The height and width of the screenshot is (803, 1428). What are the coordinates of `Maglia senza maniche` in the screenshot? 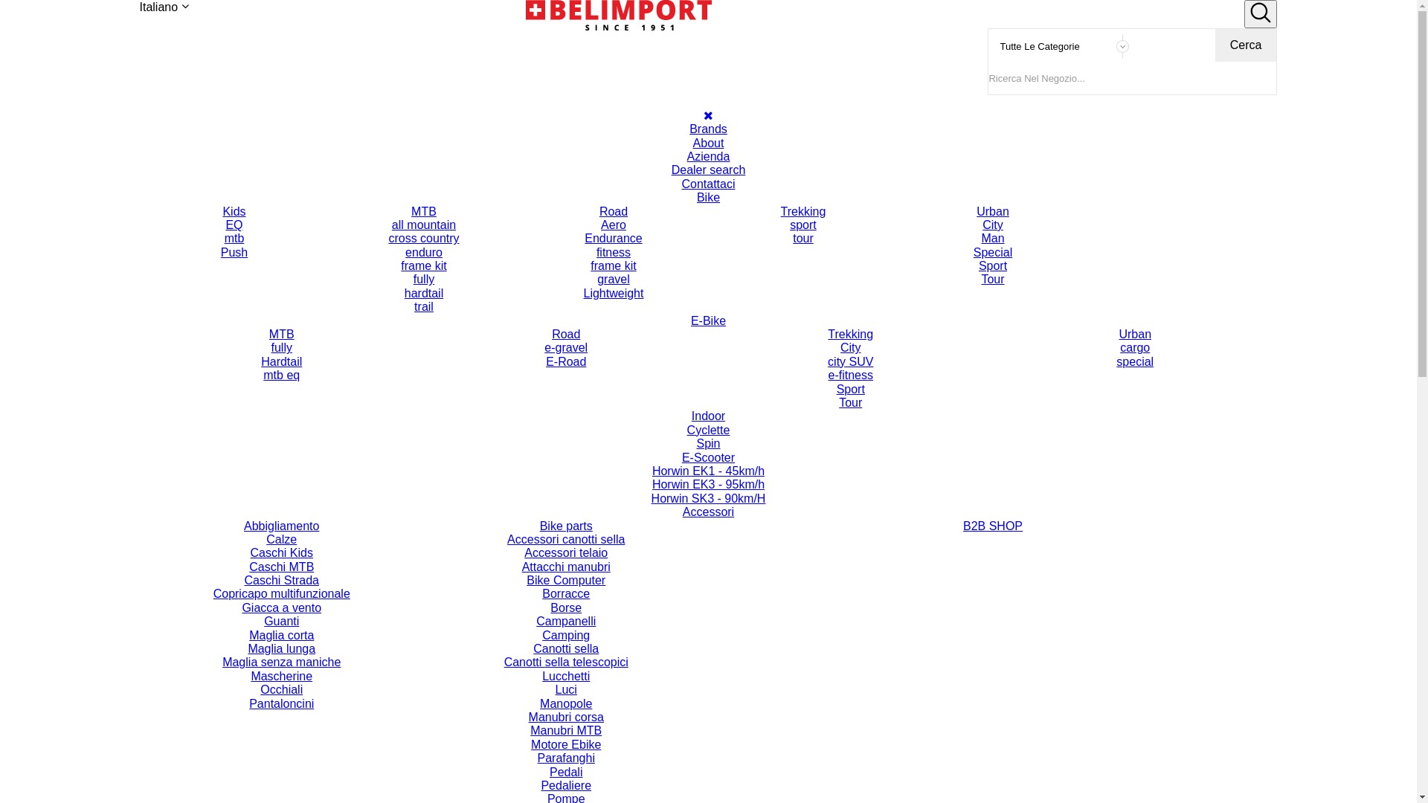 It's located at (281, 662).